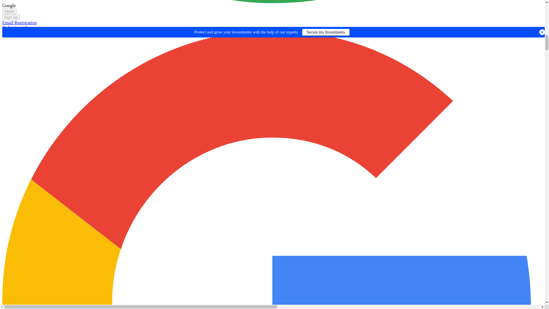  I want to click on Apple, so click(9, 11).